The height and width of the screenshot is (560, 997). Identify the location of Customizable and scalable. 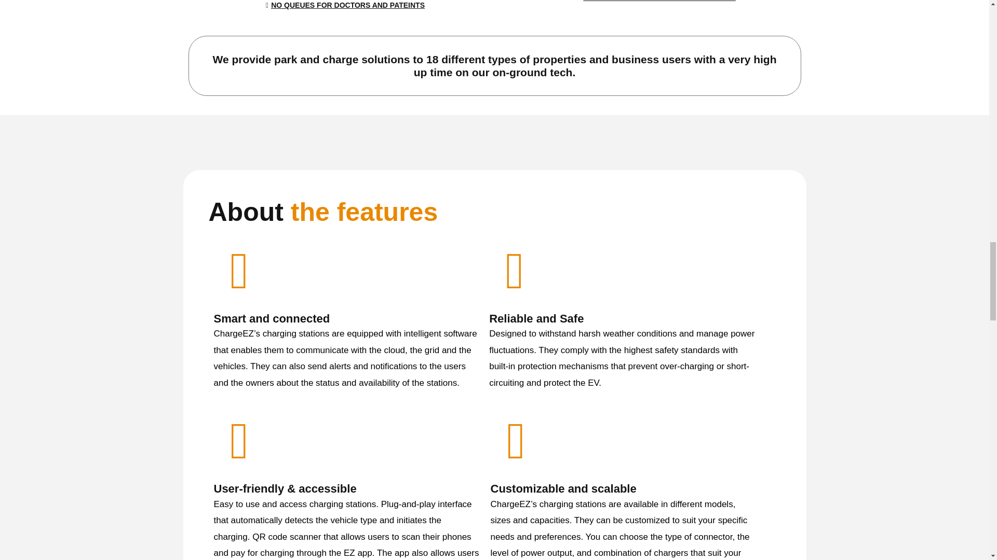
(563, 488).